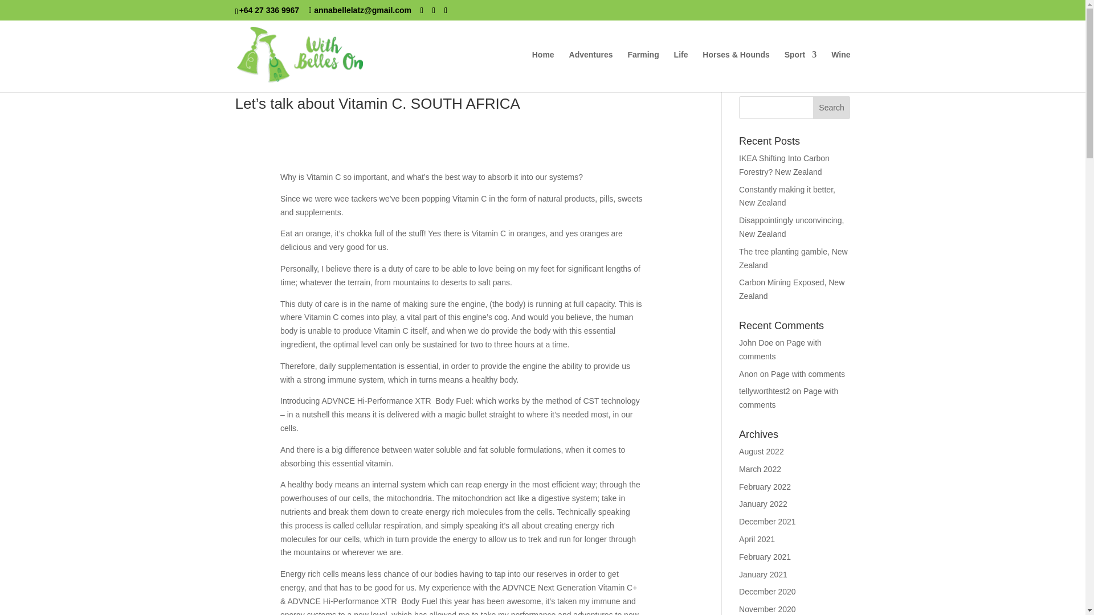  Describe the element at coordinates (756, 343) in the screenshot. I see `John Doe` at that location.